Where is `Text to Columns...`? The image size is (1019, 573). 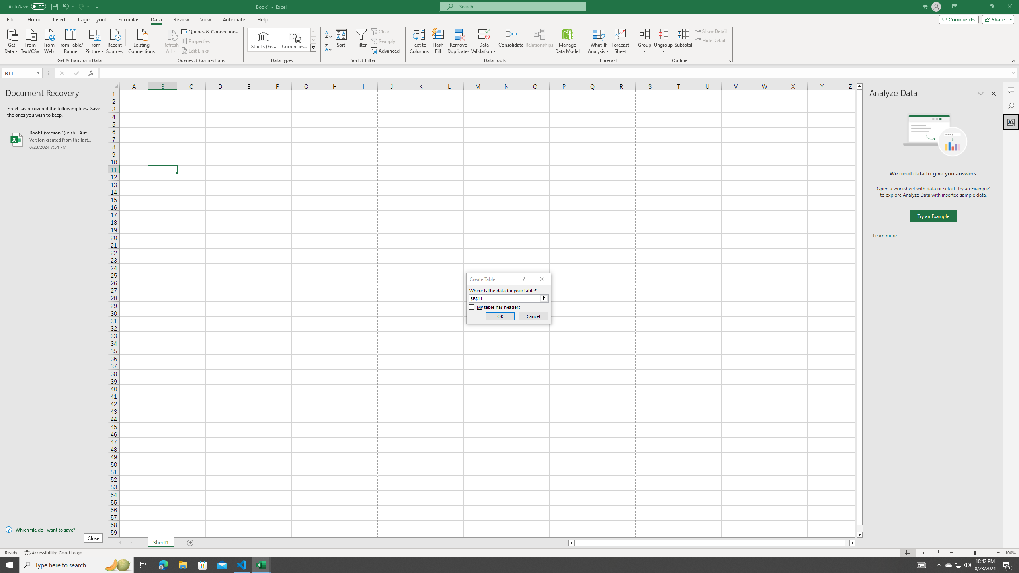
Text to Columns... is located at coordinates (419, 41).